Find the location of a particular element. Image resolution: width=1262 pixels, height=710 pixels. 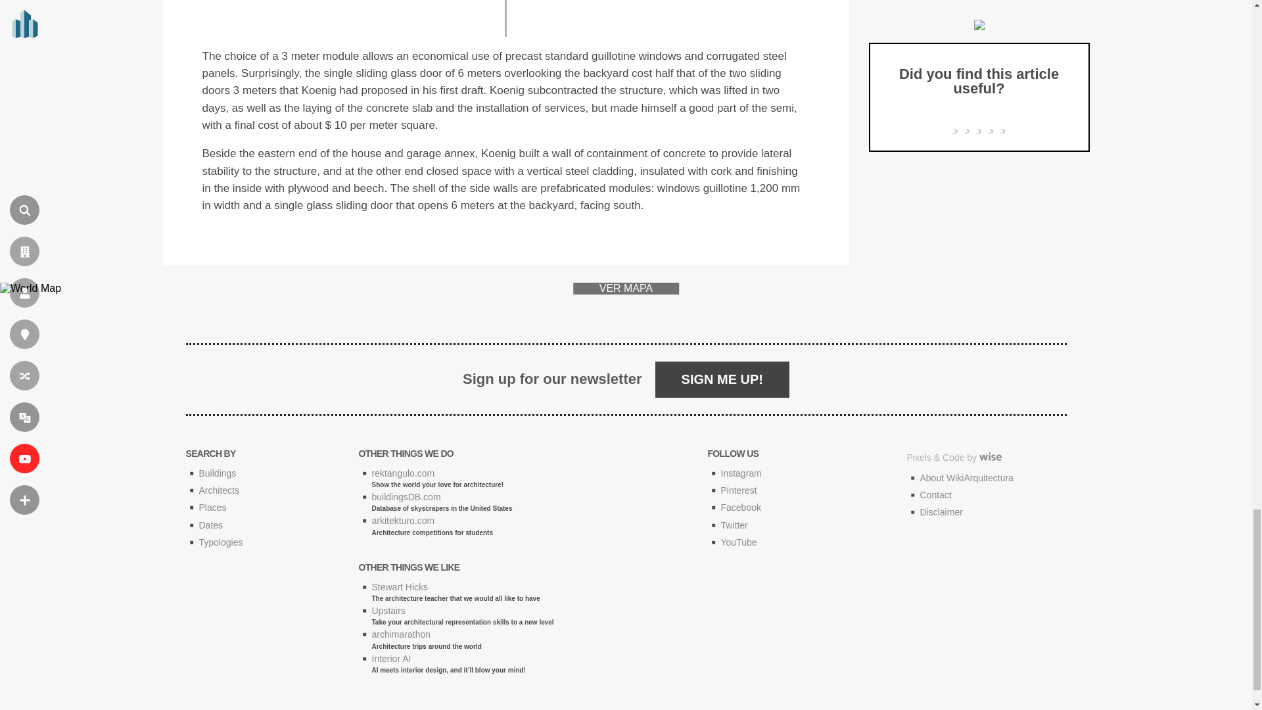

Buildings is located at coordinates (217, 473).